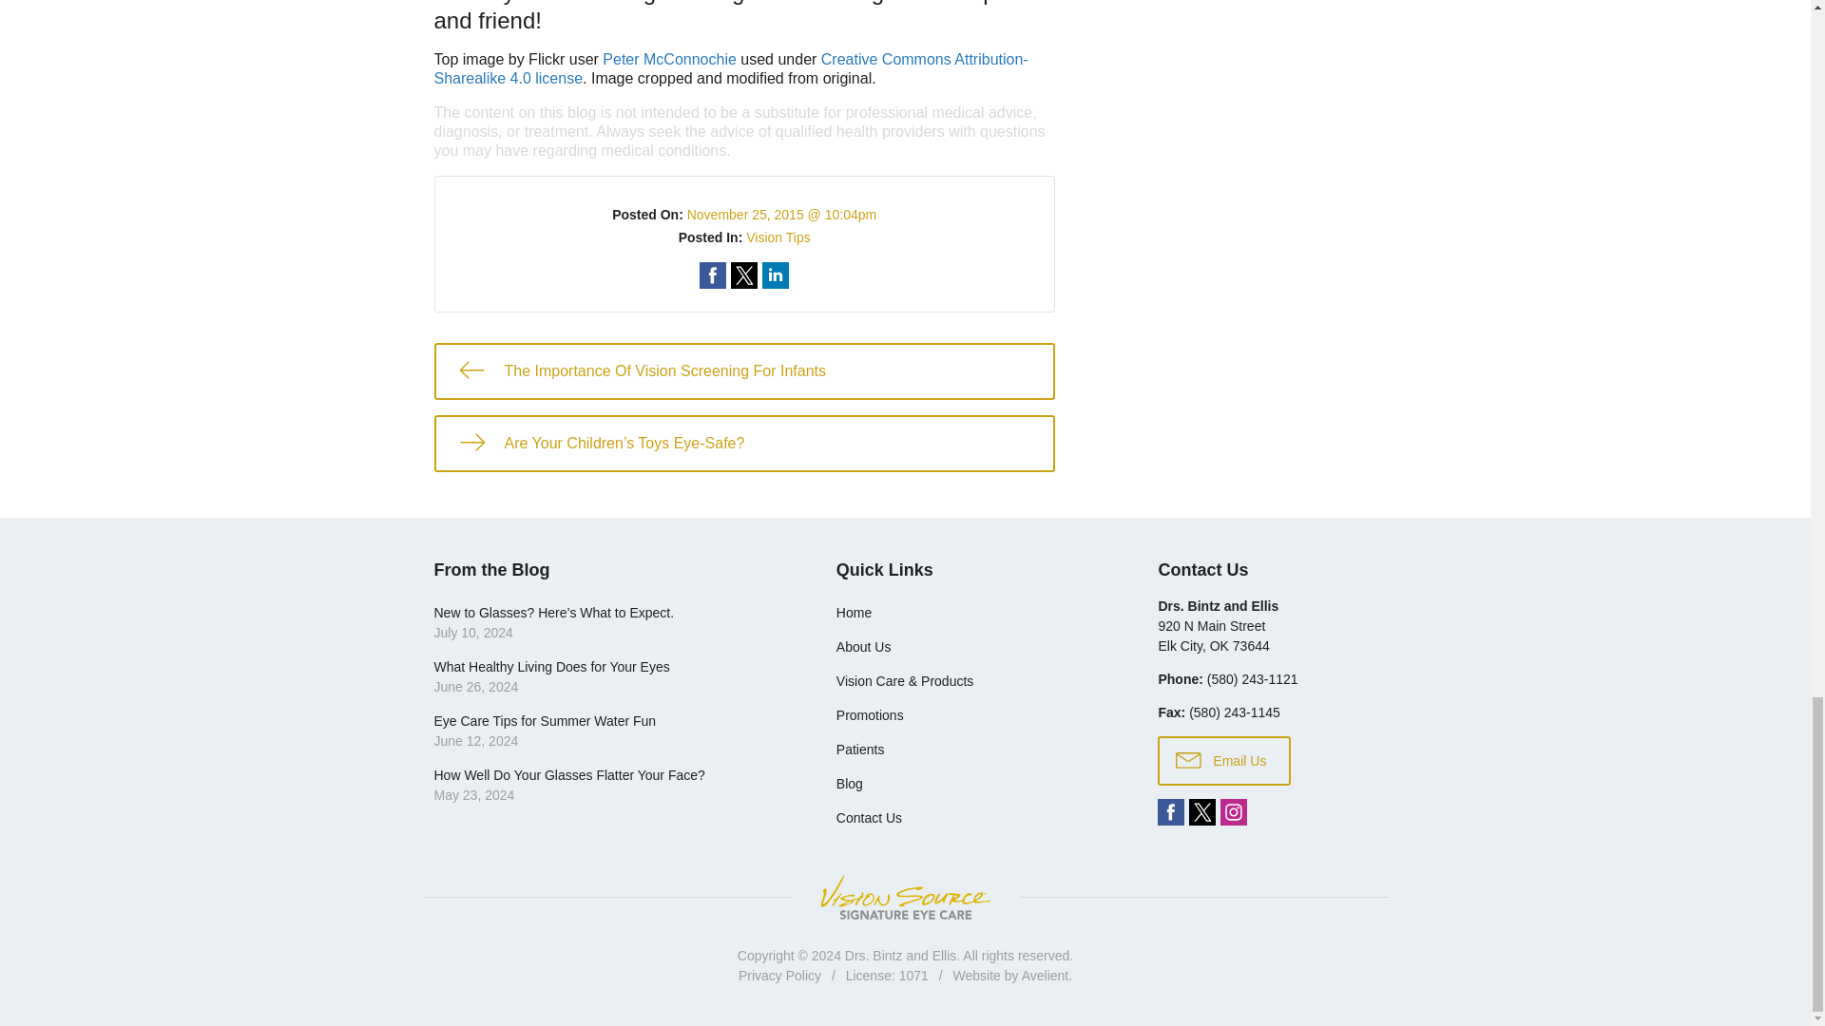 This screenshot has height=1026, width=1825. What do you see at coordinates (1171, 812) in the screenshot?
I see `Go to our Facebook Page` at bounding box center [1171, 812].